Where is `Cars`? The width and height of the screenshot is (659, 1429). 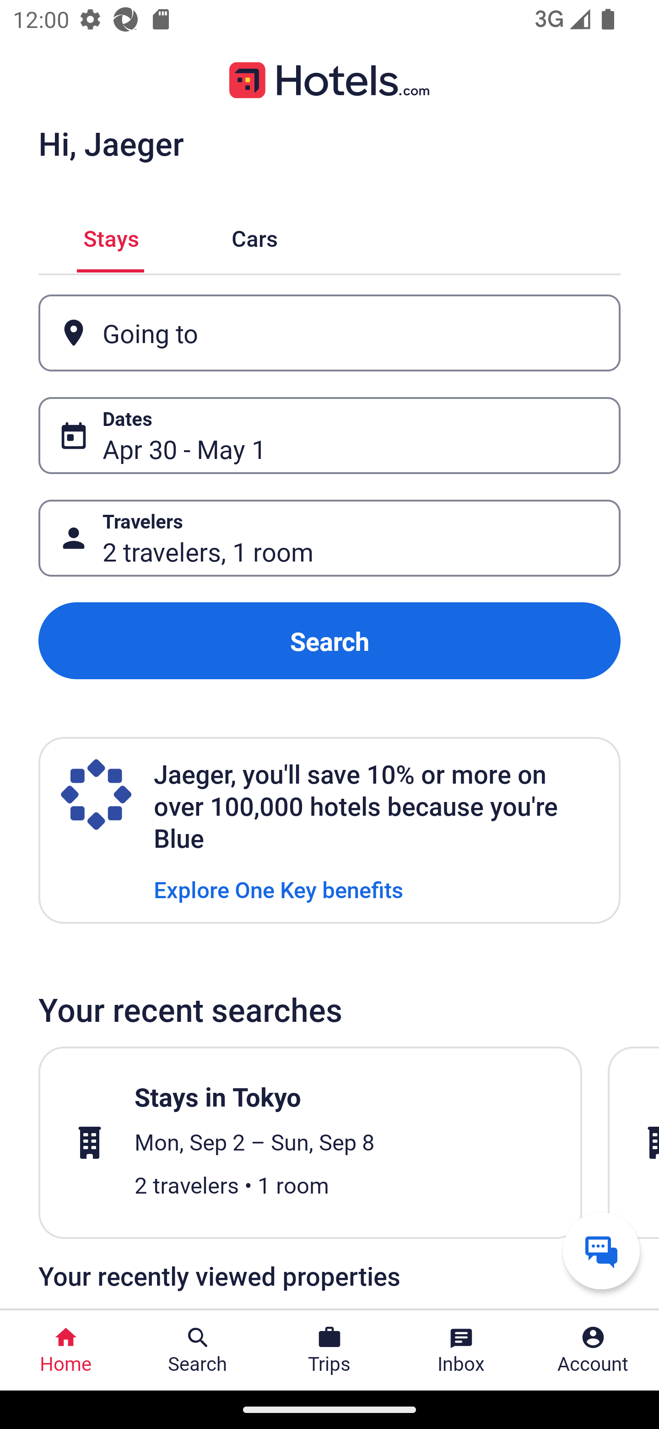 Cars is located at coordinates (254, 236).